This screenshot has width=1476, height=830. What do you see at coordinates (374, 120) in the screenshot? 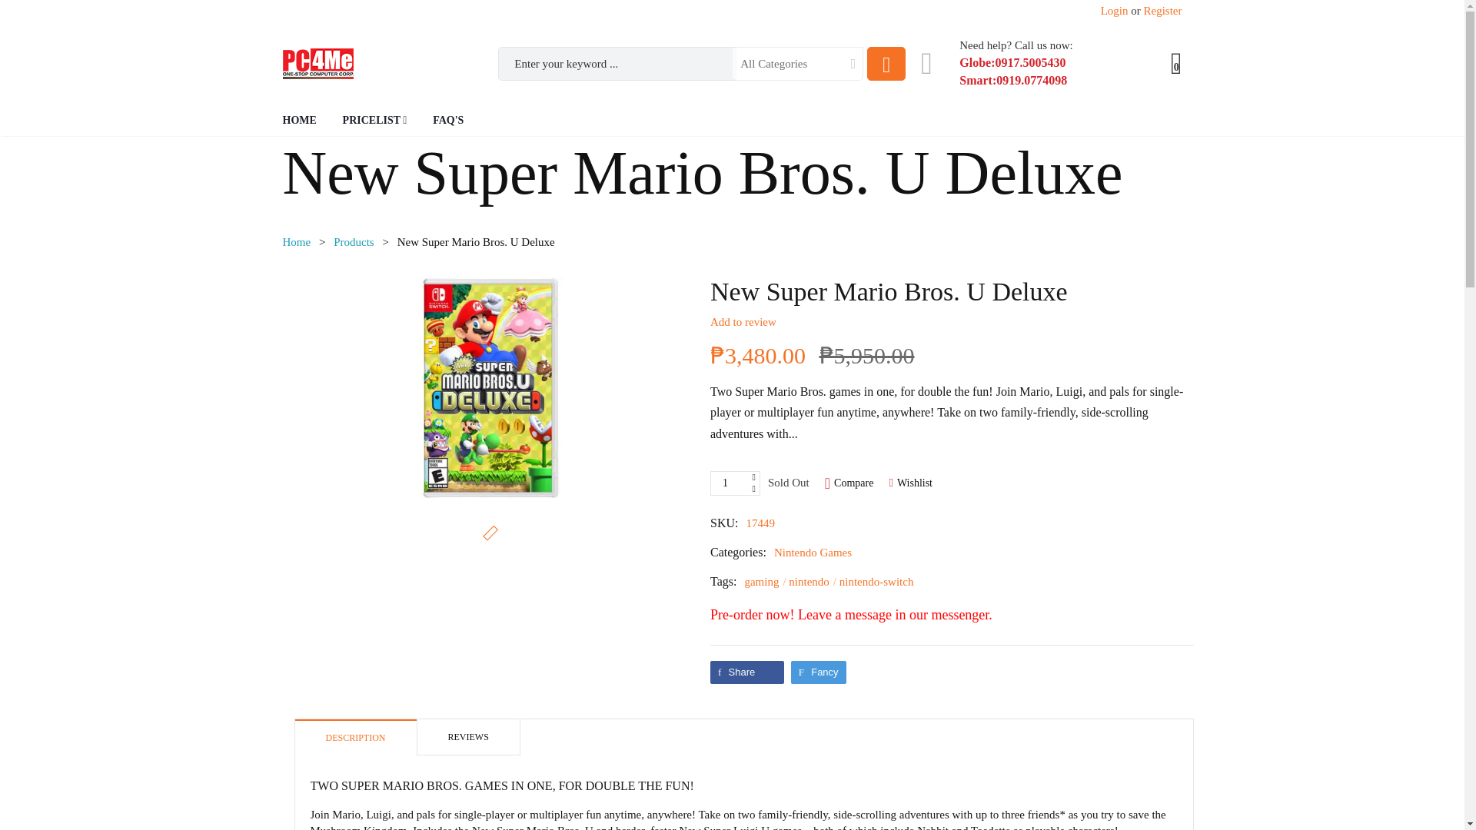
I see `PRICELIST` at bounding box center [374, 120].